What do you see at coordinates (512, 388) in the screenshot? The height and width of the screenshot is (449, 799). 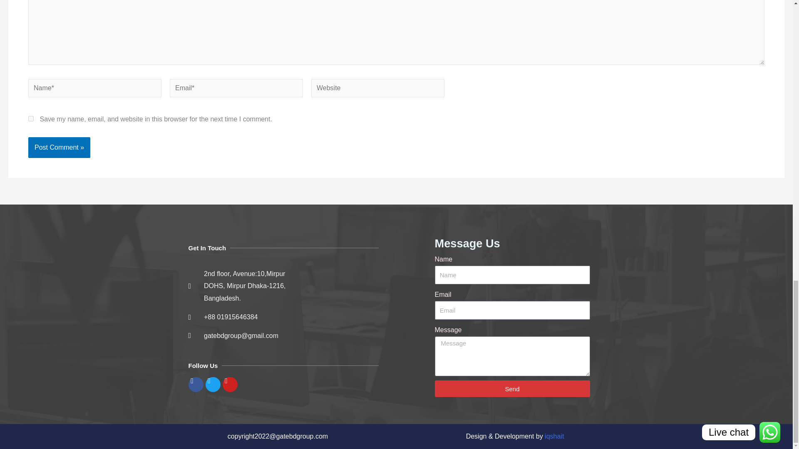 I see `Send` at bounding box center [512, 388].